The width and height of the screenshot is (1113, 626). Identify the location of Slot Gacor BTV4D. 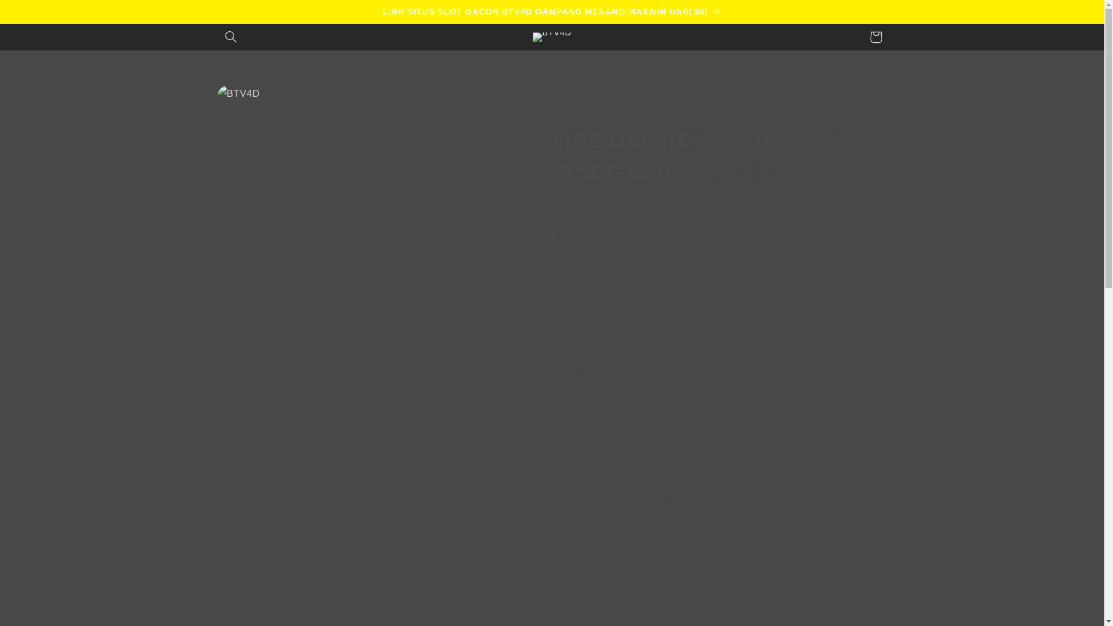
(705, 270).